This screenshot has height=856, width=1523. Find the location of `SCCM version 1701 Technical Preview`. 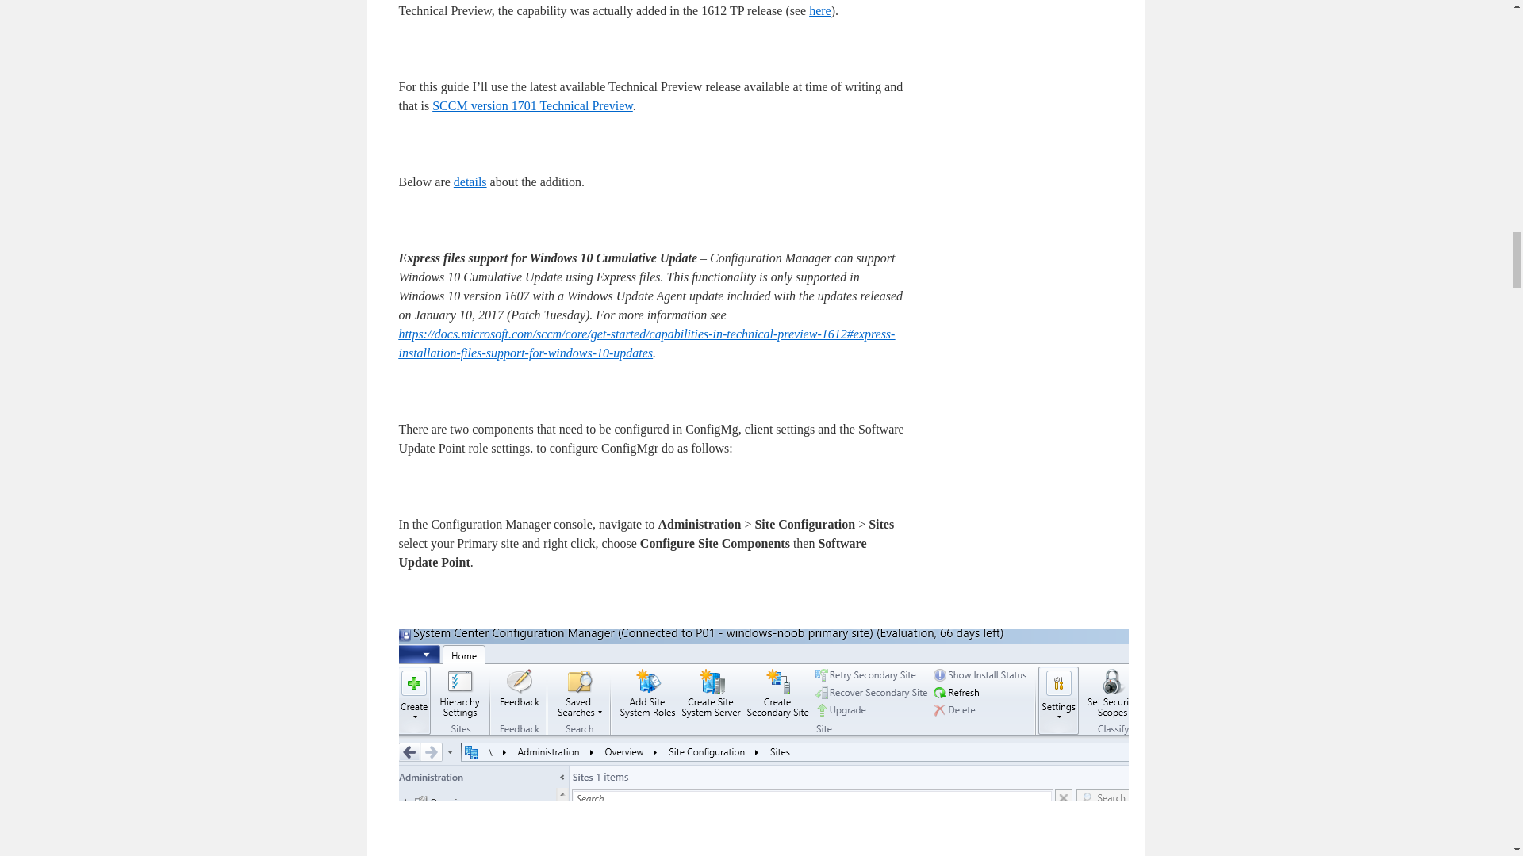

SCCM version 1701 Technical Preview is located at coordinates (533, 105).